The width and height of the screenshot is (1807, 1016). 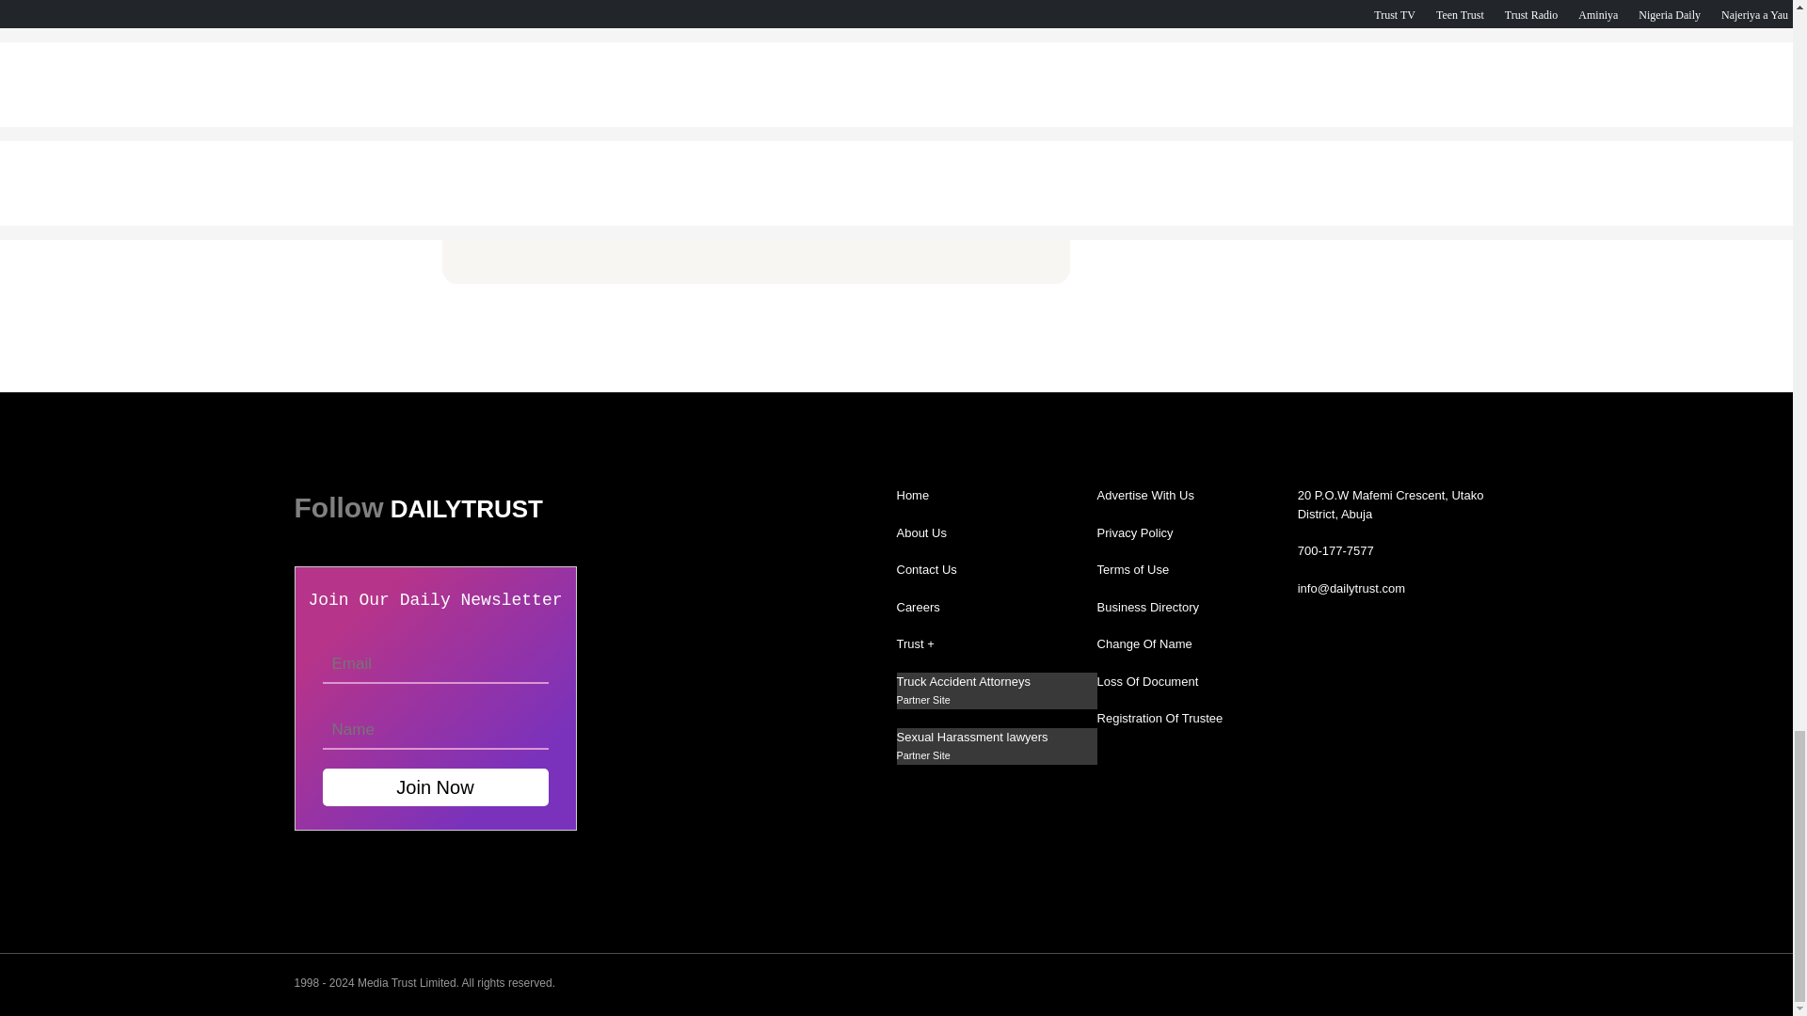 I want to click on Join Now, so click(x=434, y=786).